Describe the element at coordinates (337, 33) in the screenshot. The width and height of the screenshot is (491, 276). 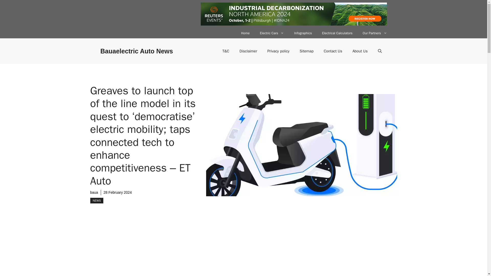
I see `Electrical Calculators` at that location.